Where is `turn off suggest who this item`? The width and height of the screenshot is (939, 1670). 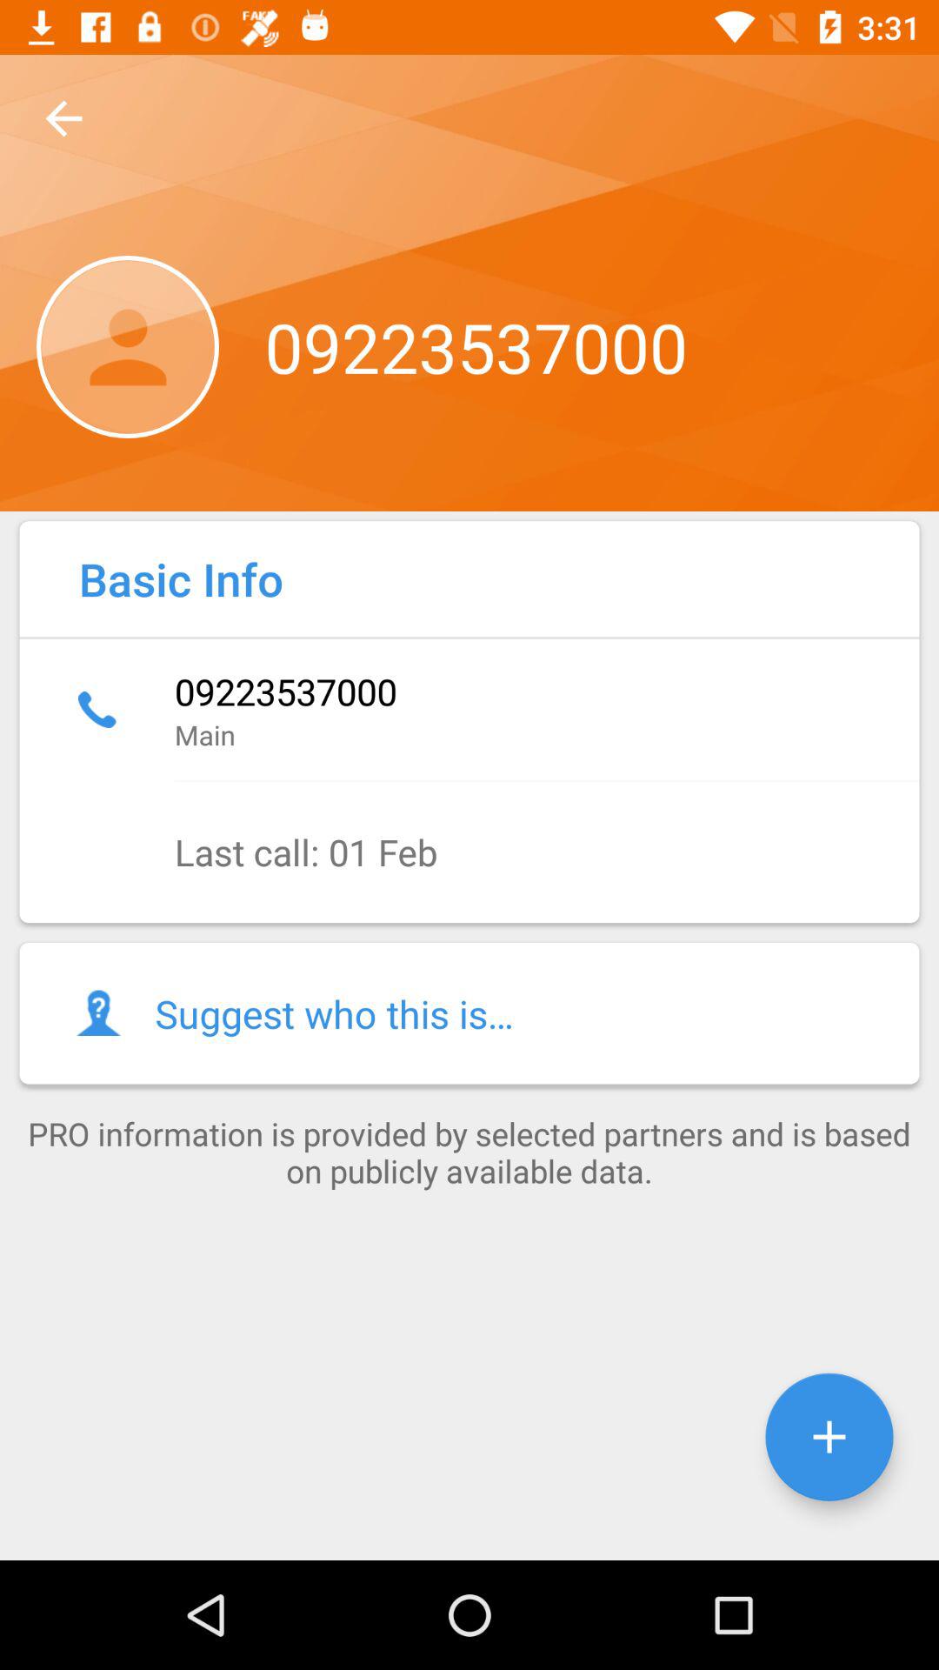 turn off suggest who this item is located at coordinates (469, 1012).